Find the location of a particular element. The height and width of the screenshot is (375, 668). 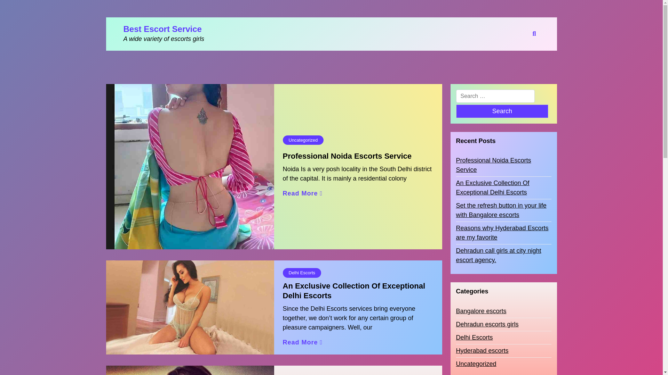

Read More is located at coordinates (303, 342).